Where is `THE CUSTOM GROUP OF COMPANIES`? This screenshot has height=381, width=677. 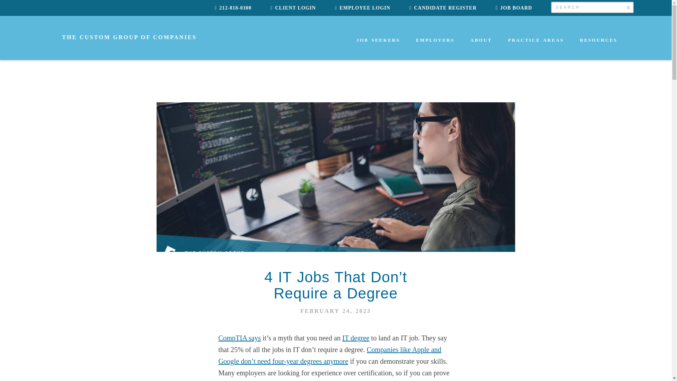
THE CUSTOM GROUP OF COMPANIES is located at coordinates (117, 37).